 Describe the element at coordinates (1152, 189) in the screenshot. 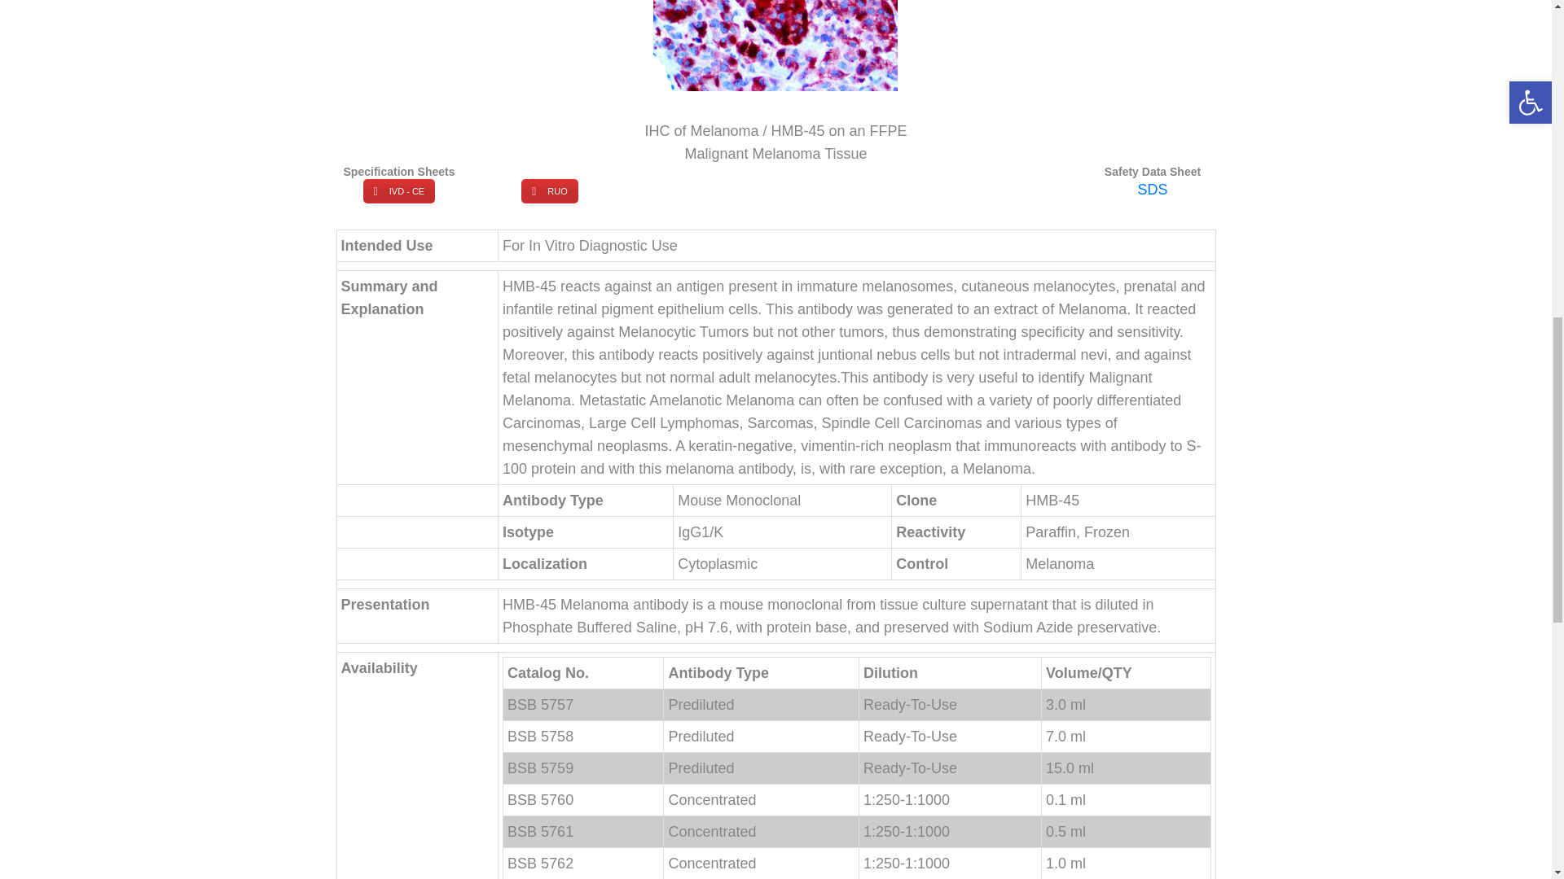

I see `SDS` at that location.